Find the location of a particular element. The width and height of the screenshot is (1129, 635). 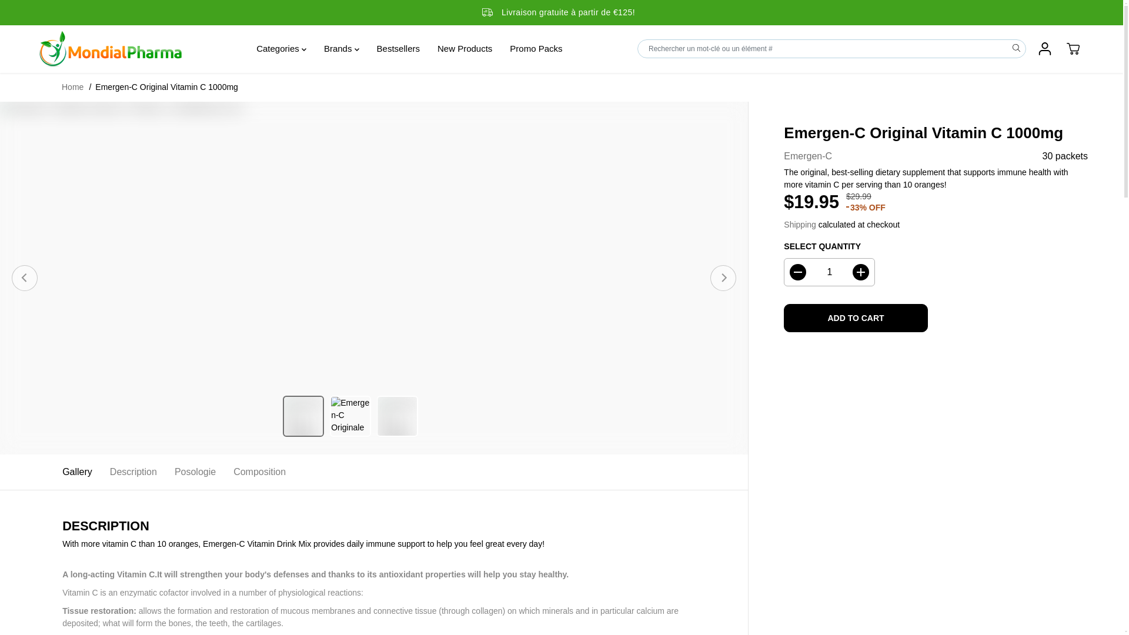

Log in is located at coordinates (1044, 48).